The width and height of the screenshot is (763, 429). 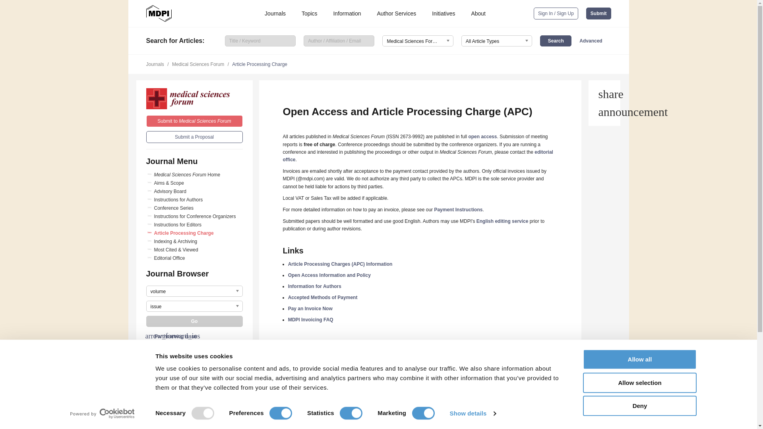 What do you see at coordinates (194, 321) in the screenshot?
I see `Go` at bounding box center [194, 321].